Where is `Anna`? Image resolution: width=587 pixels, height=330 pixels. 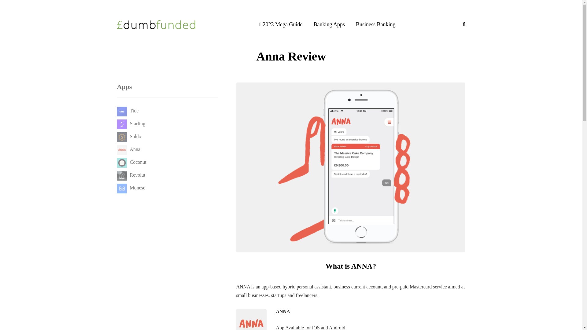
Anna is located at coordinates (128, 149).